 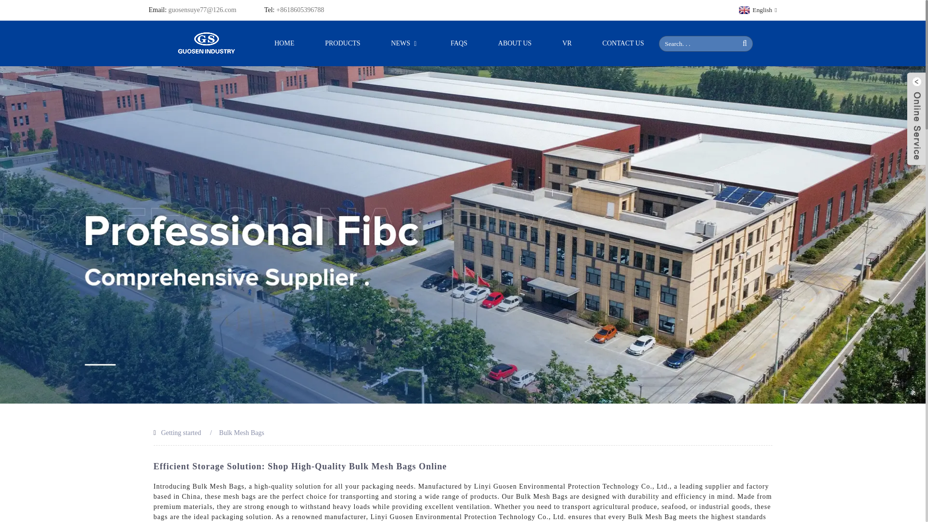 What do you see at coordinates (623, 43) in the screenshot?
I see `CONTACT US` at bounding box center [623, 43].